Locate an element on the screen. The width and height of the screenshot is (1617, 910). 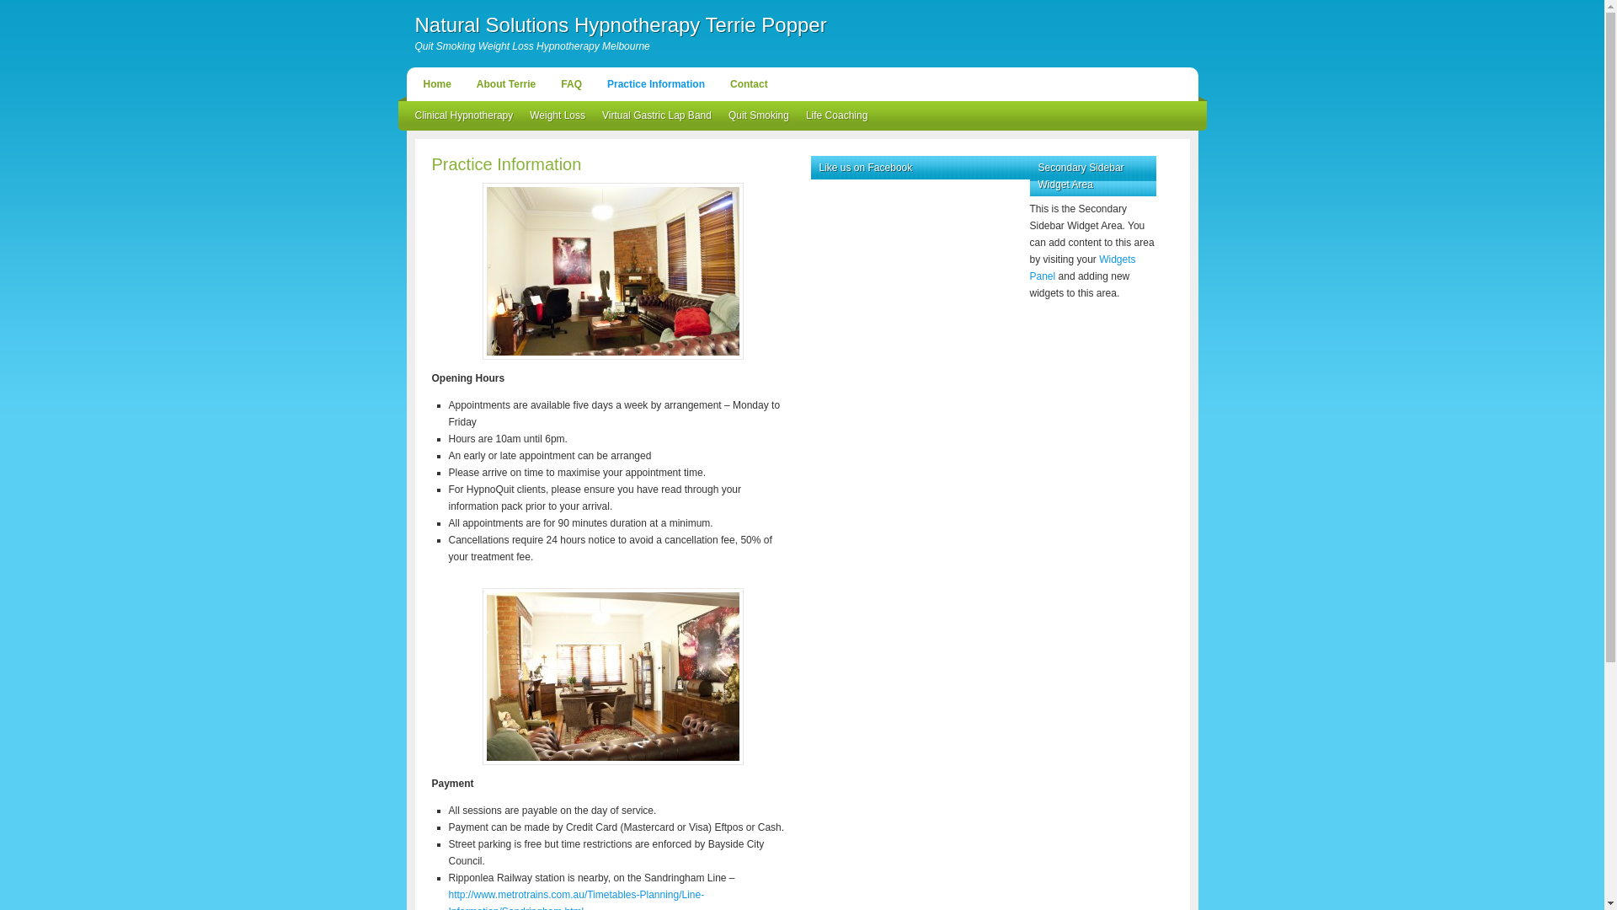
Life Coaching is located at coordinates (837, 116).